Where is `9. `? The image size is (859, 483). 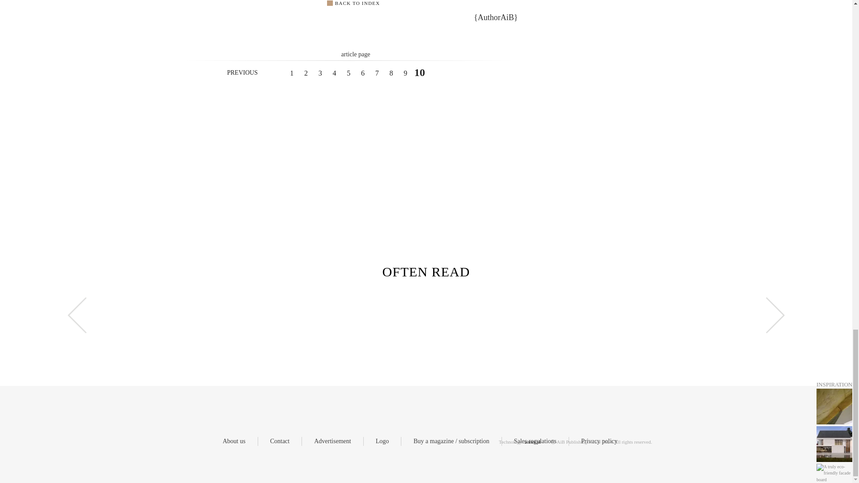 9.  is located at coordinates (405, 73).